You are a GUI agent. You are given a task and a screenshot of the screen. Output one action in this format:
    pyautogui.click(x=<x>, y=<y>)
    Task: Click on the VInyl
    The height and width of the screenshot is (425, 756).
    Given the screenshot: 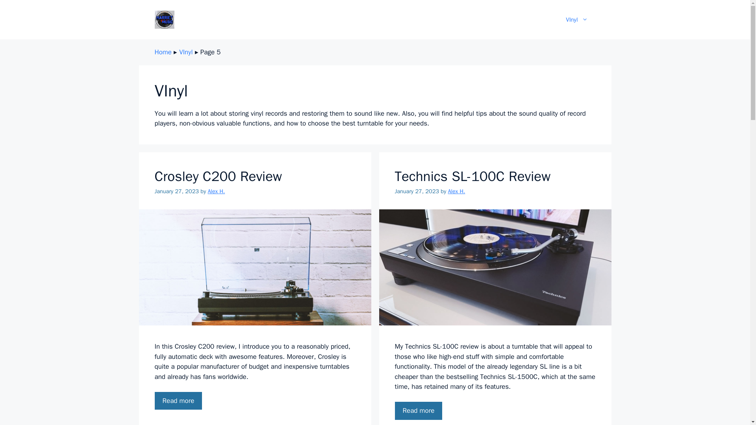 What is the action you would take?
    pyautogui.click(x=576, y=20)
    